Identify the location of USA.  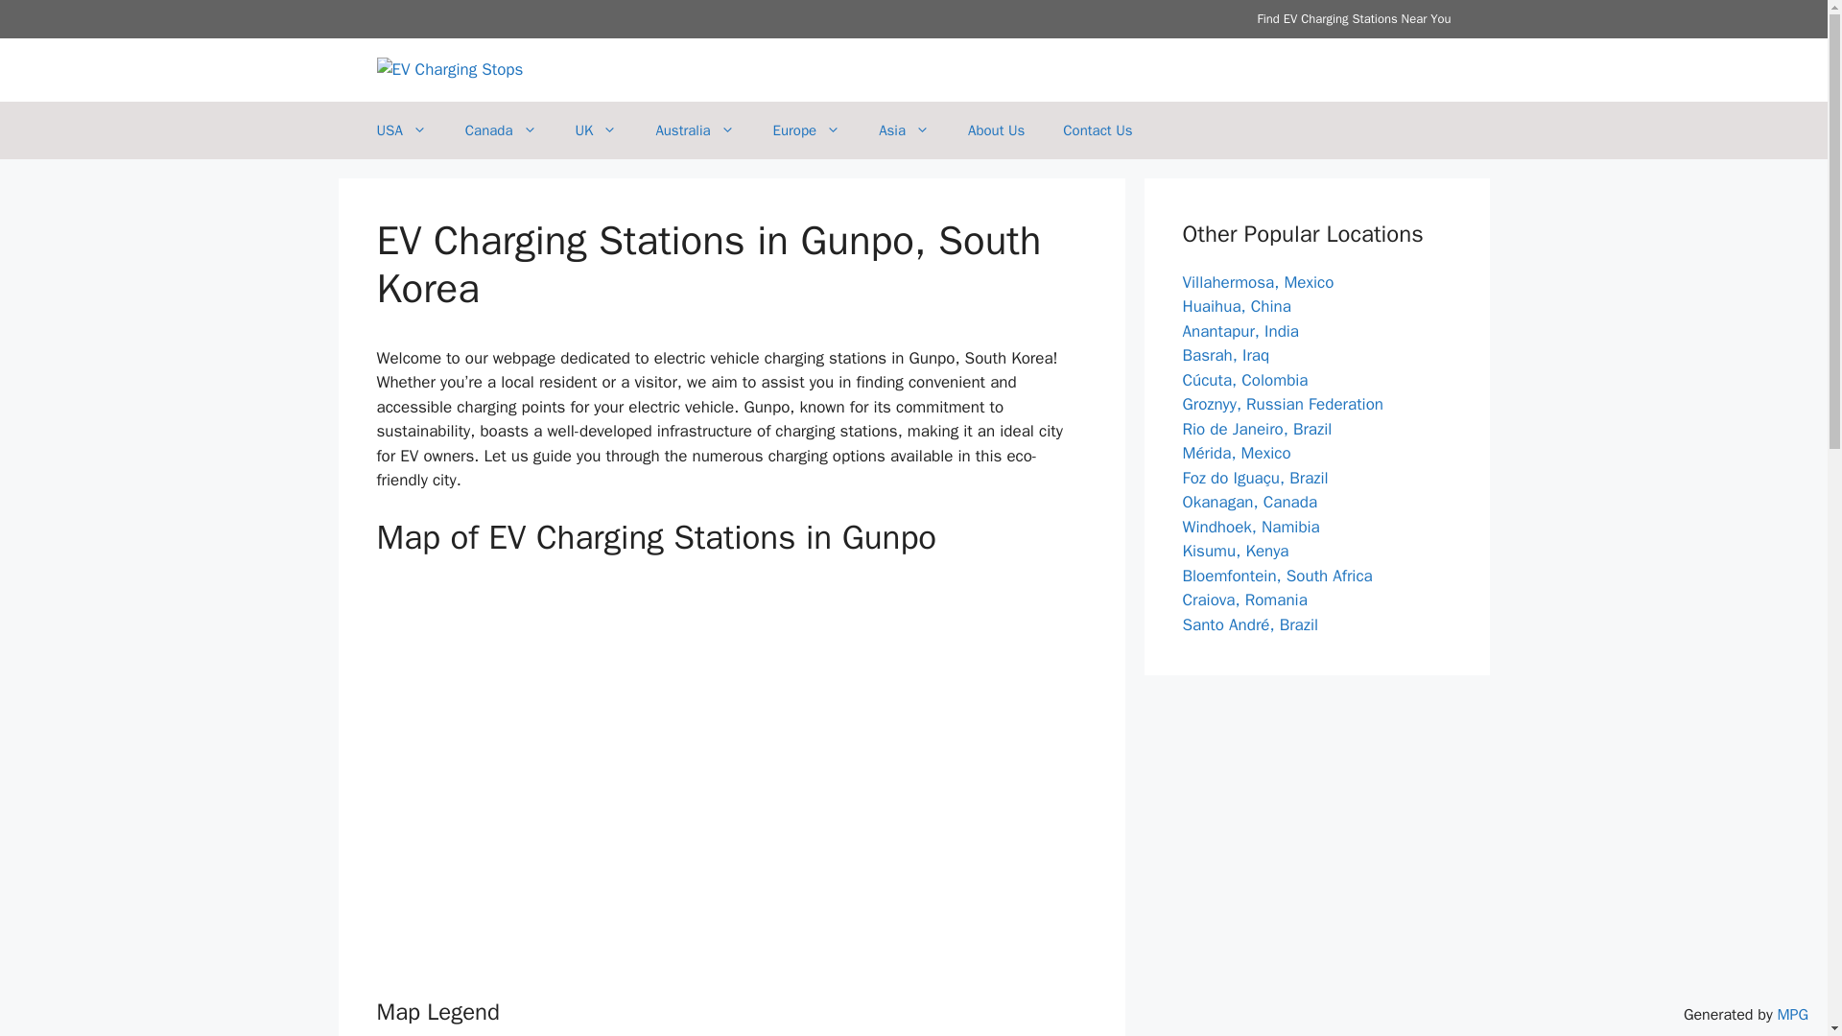
(401, 130).